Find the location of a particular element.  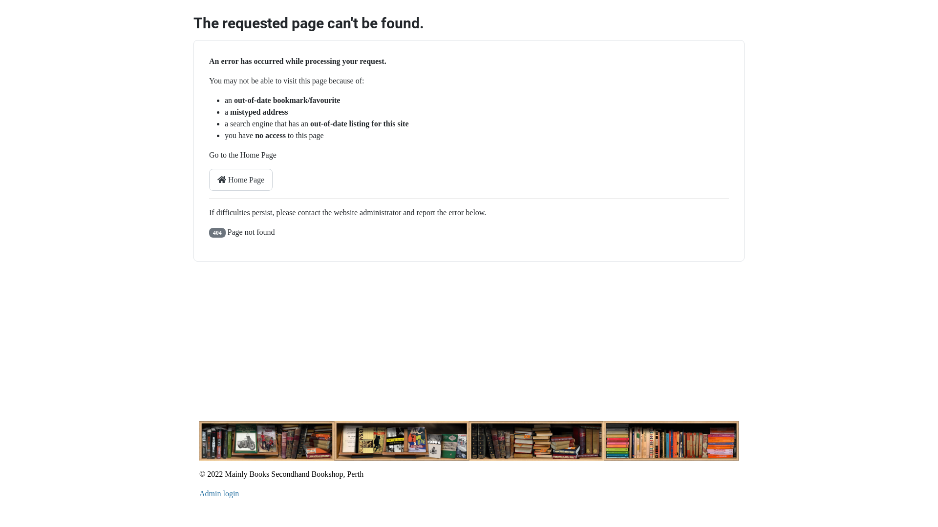

Home Page is located at coordinates (241, 180).